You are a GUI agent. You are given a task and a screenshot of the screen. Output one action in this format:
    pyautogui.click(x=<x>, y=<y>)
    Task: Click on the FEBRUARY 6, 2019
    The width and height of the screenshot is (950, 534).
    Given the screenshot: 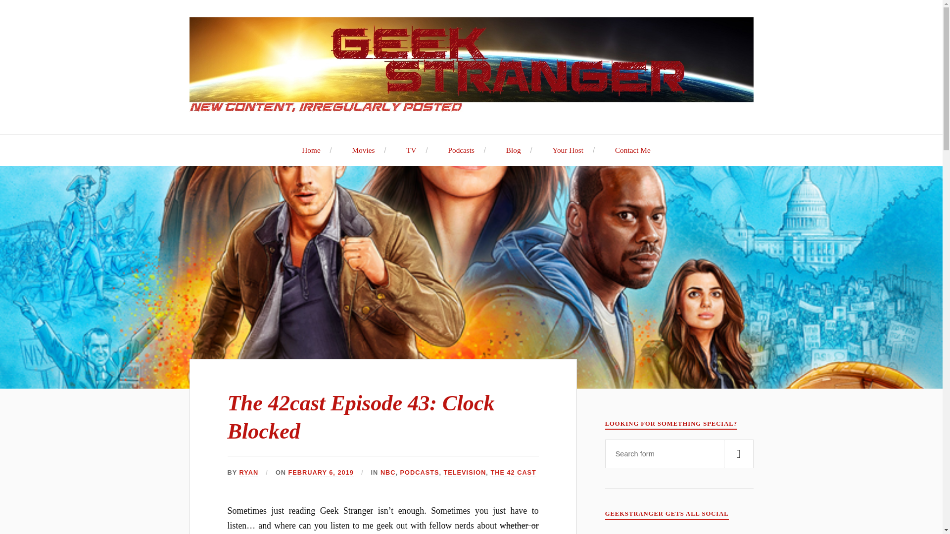 What is the action you would take?
    pyautogui.click(x=321, y=473)
    